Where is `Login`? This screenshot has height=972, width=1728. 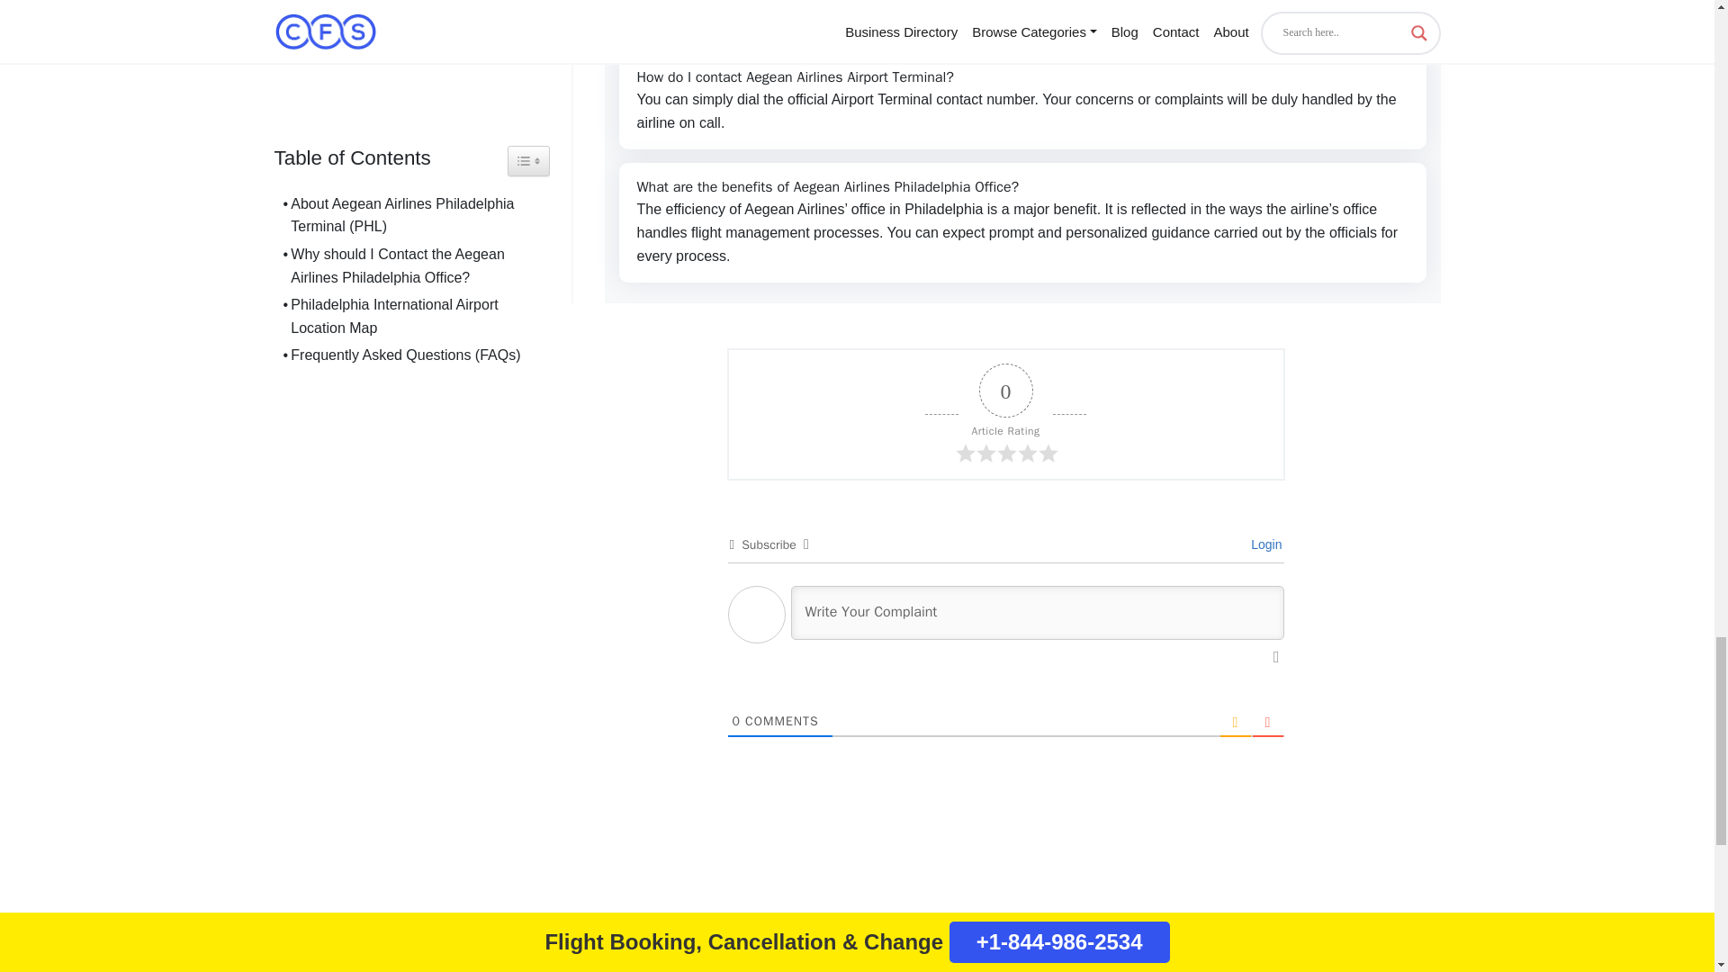
Login is located at coordinates (1264, 544).